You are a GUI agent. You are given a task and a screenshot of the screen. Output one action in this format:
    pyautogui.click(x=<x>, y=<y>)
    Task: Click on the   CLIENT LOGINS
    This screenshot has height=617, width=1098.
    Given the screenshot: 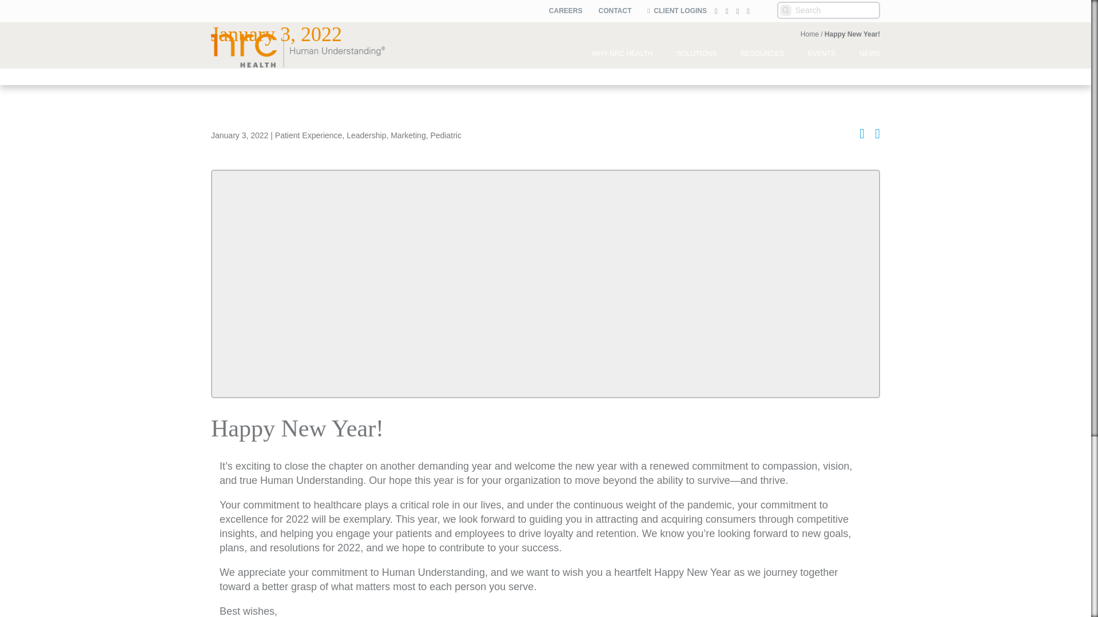 What is the action you would take?
    pyautogui.click(x=677, y=10)
    